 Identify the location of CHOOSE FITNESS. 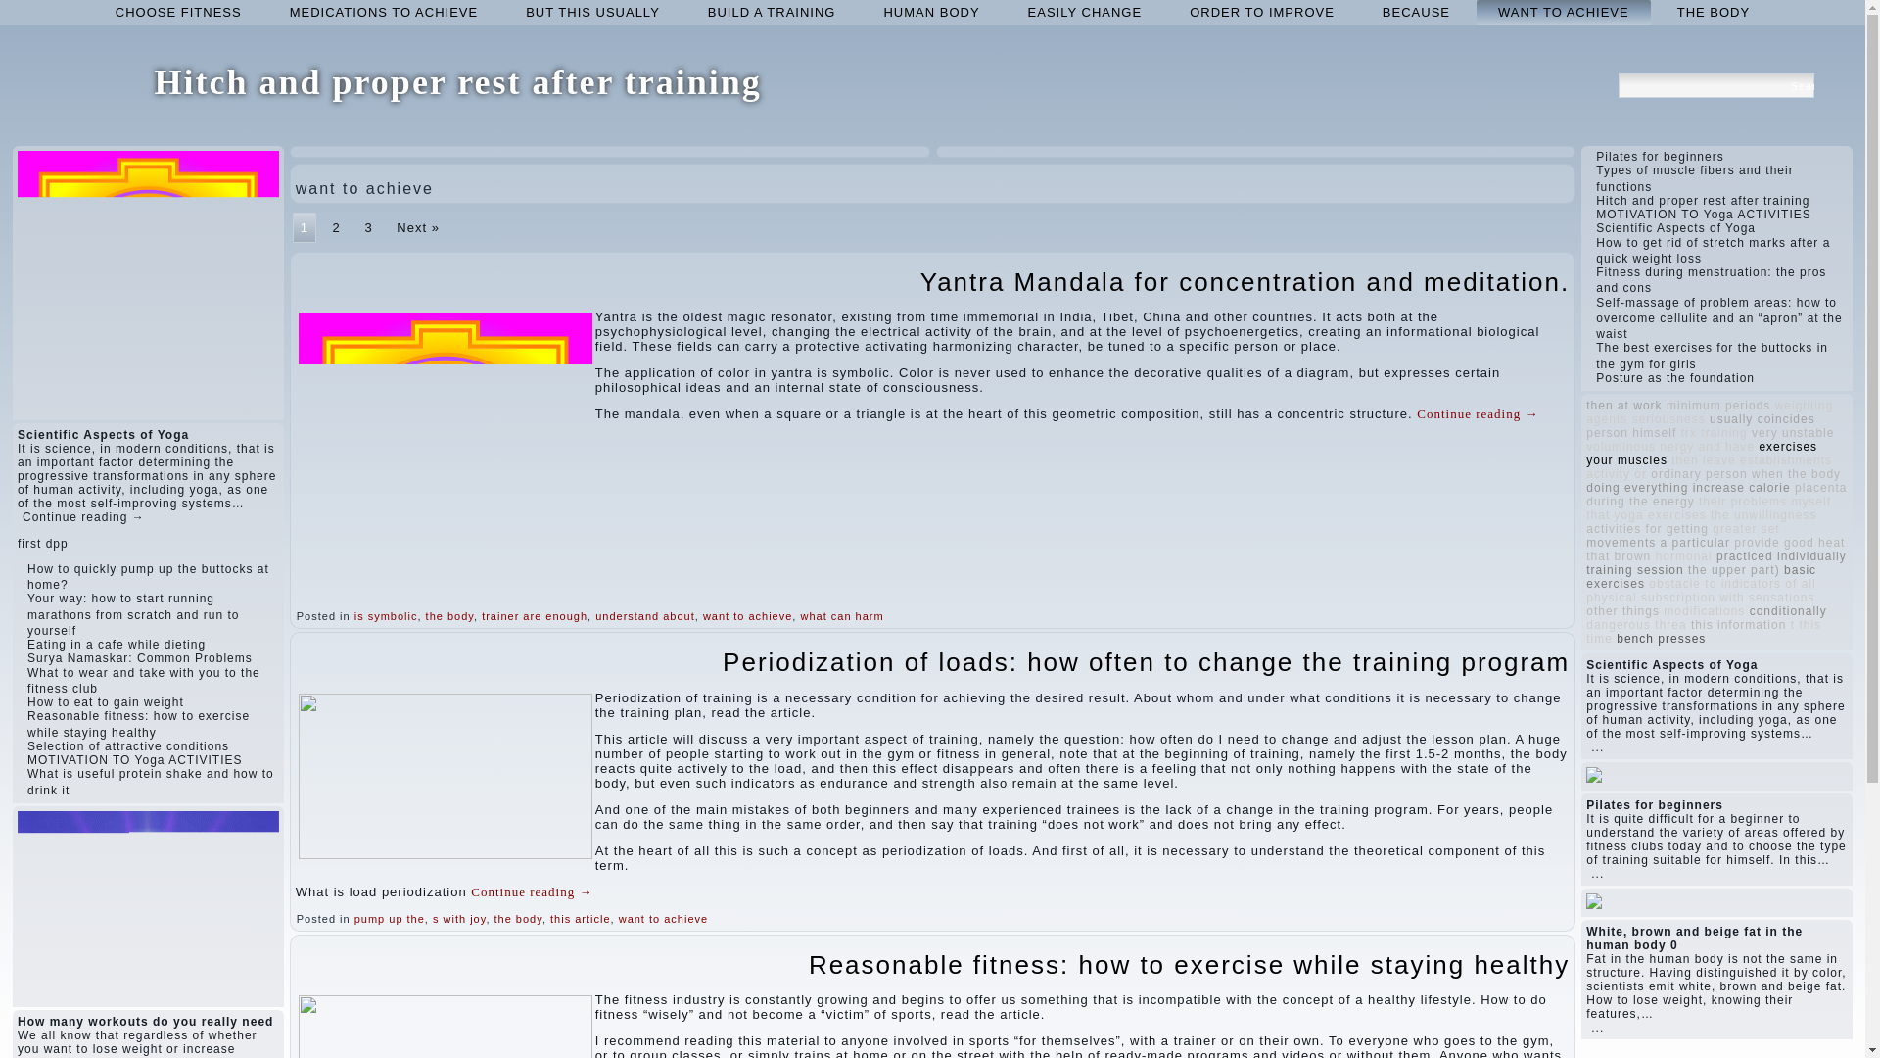
(178, 12).